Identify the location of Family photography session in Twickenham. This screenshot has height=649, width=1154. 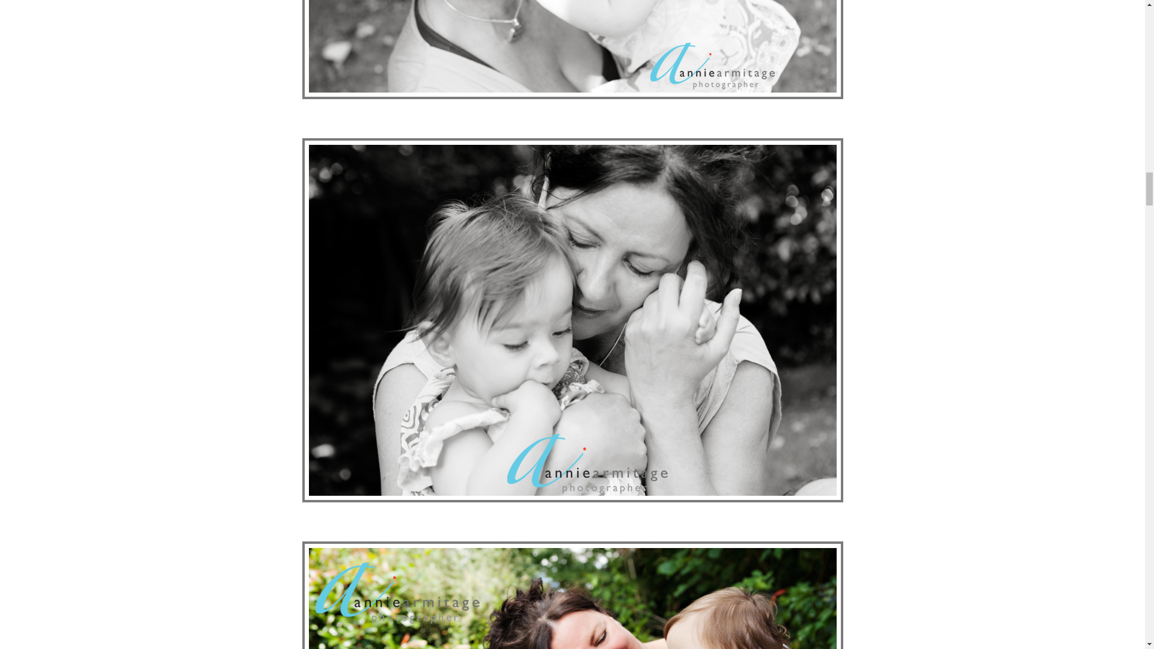
(572, 49).